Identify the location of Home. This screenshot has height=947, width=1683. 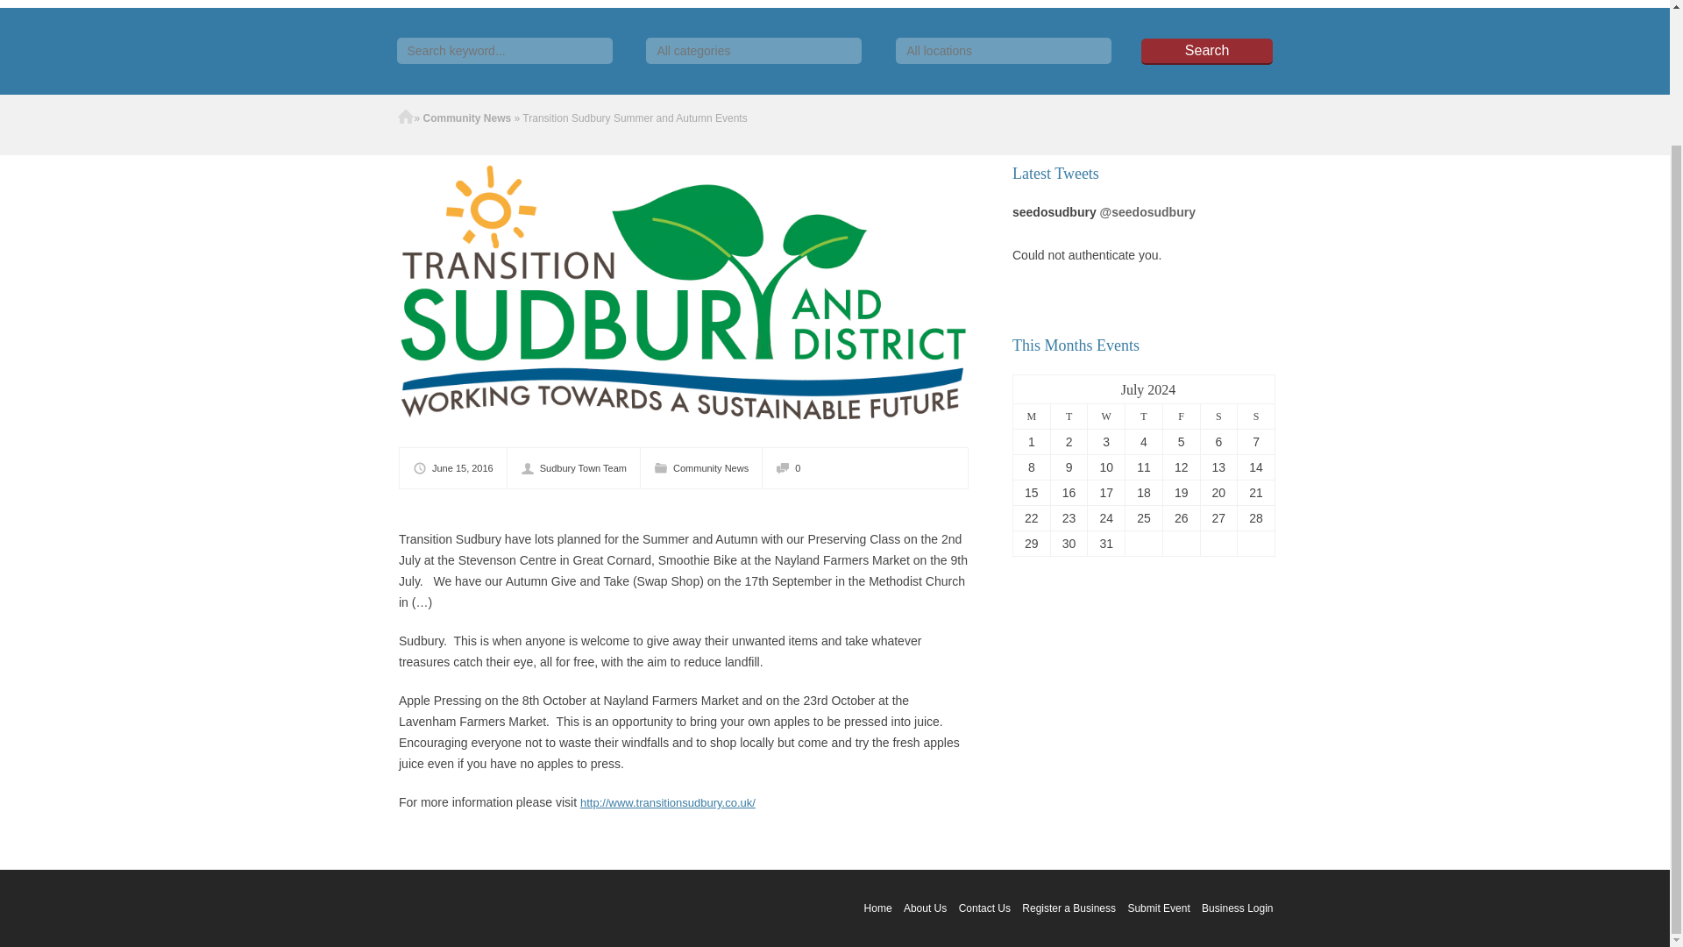
(878, 908).